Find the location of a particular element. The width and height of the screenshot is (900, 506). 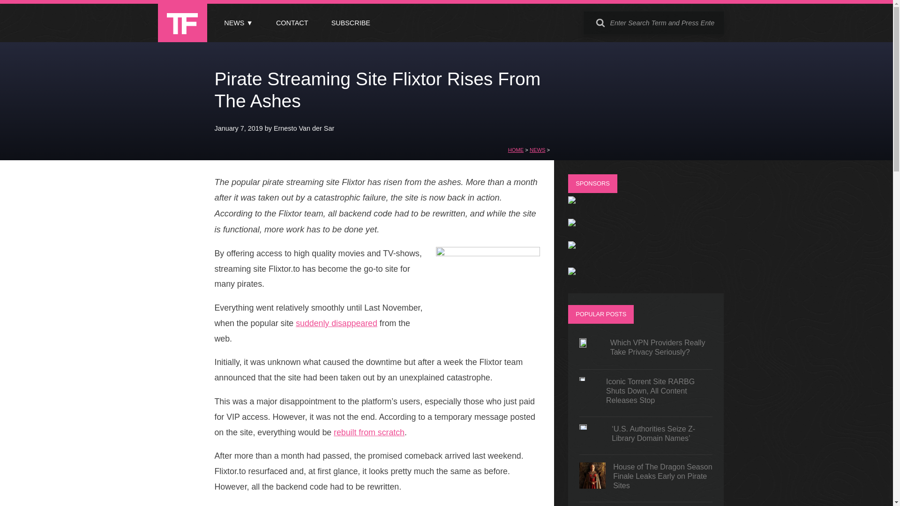

HOME is located at coordinates (516, 150).